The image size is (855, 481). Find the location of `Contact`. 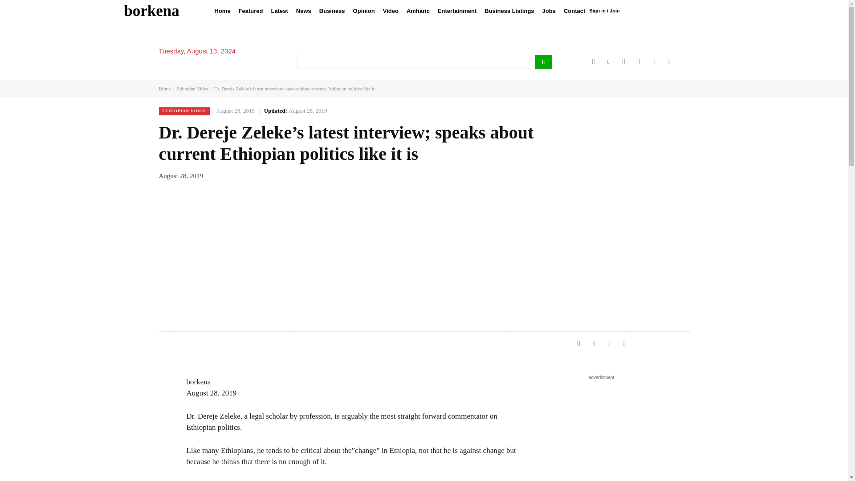

Contact is located at coordinates (574, 11).